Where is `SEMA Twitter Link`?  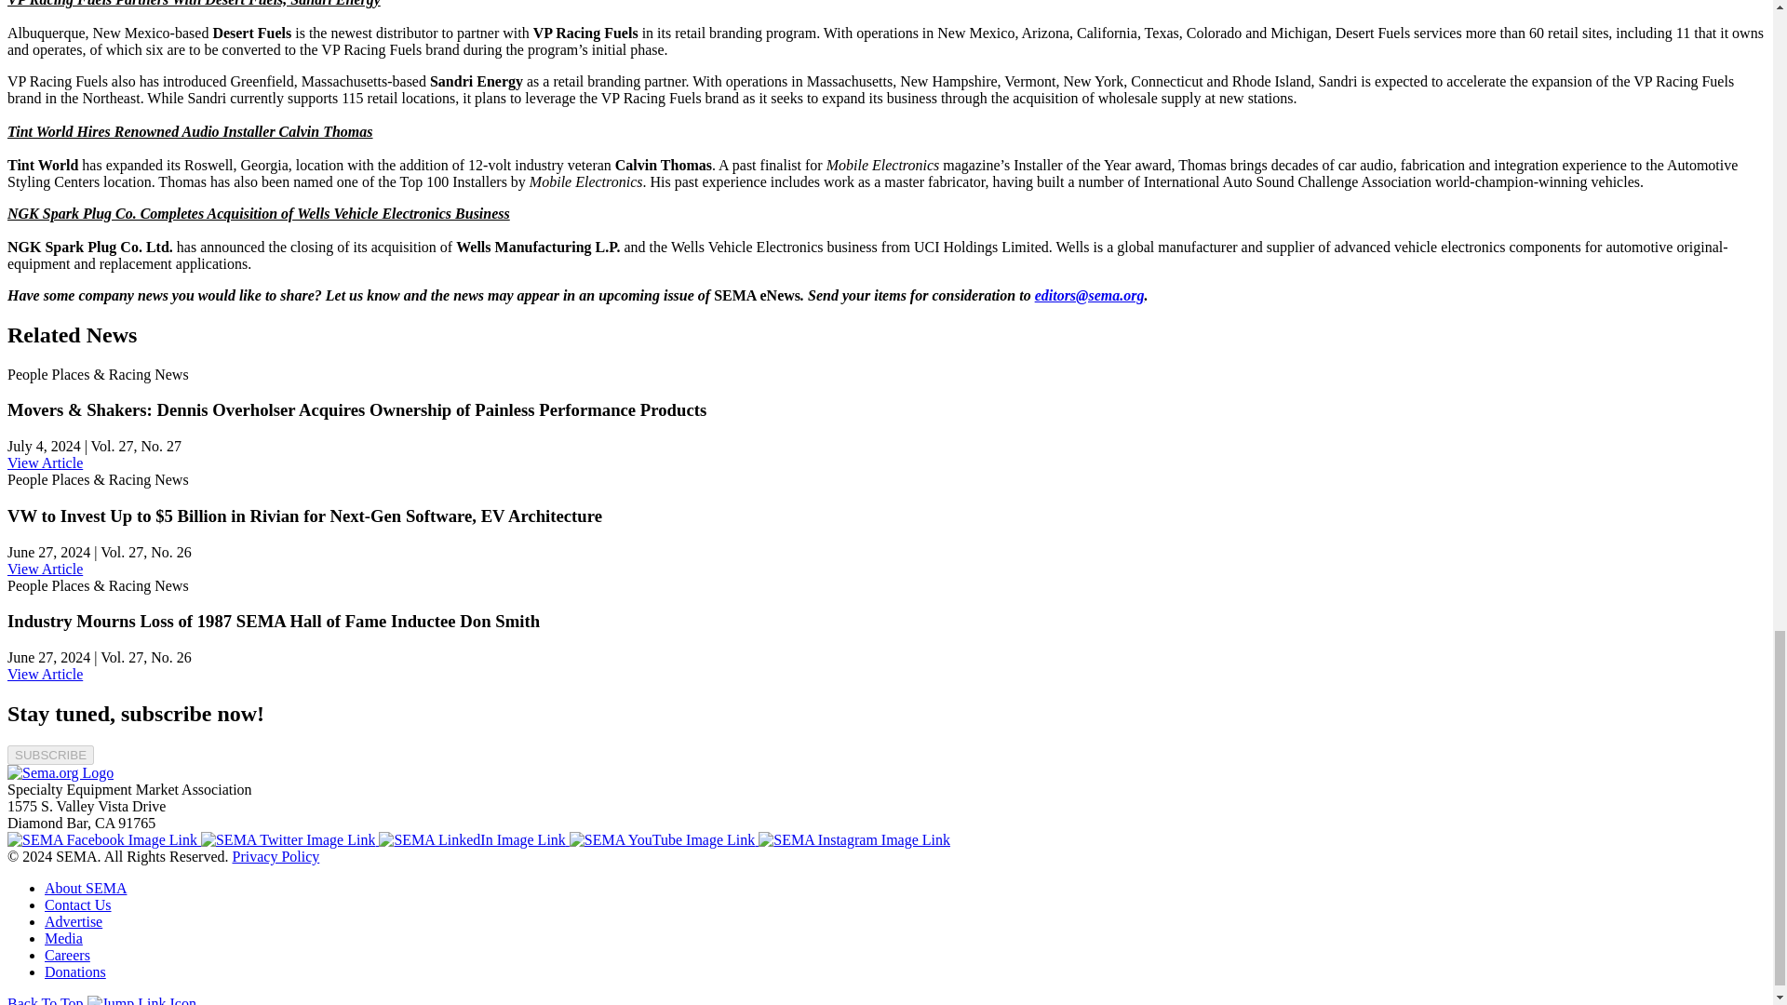 SEMA Twitter Link is located at coordinates (289, 839).